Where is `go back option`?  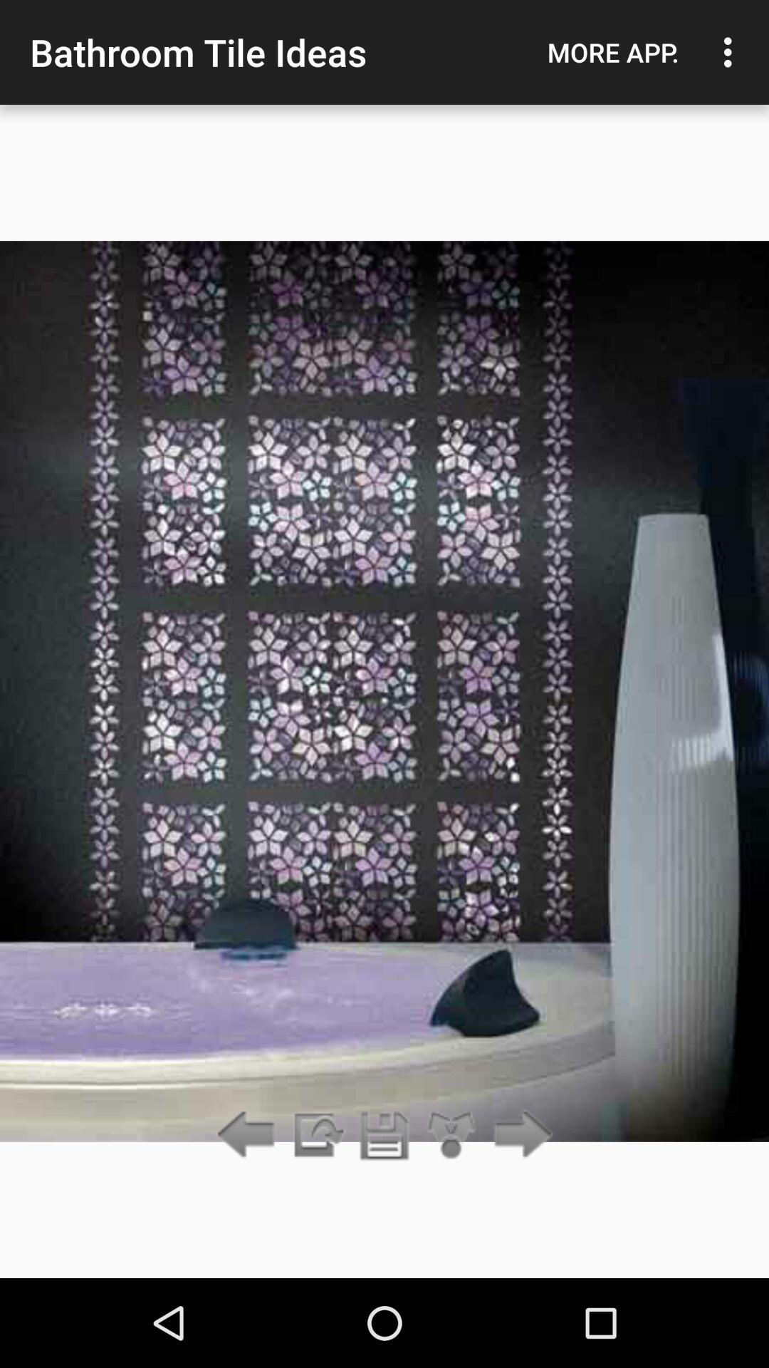 go back option is located at coordinates (249, 1136).